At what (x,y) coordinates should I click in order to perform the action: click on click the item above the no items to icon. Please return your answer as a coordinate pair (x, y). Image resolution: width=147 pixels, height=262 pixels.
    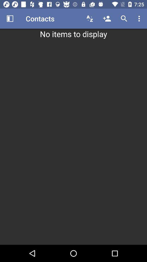
    Looking at the image, I should click on (10, 19).